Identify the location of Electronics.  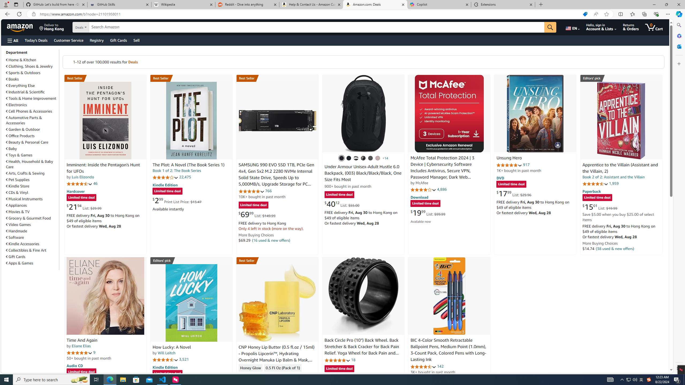
(32, 105).